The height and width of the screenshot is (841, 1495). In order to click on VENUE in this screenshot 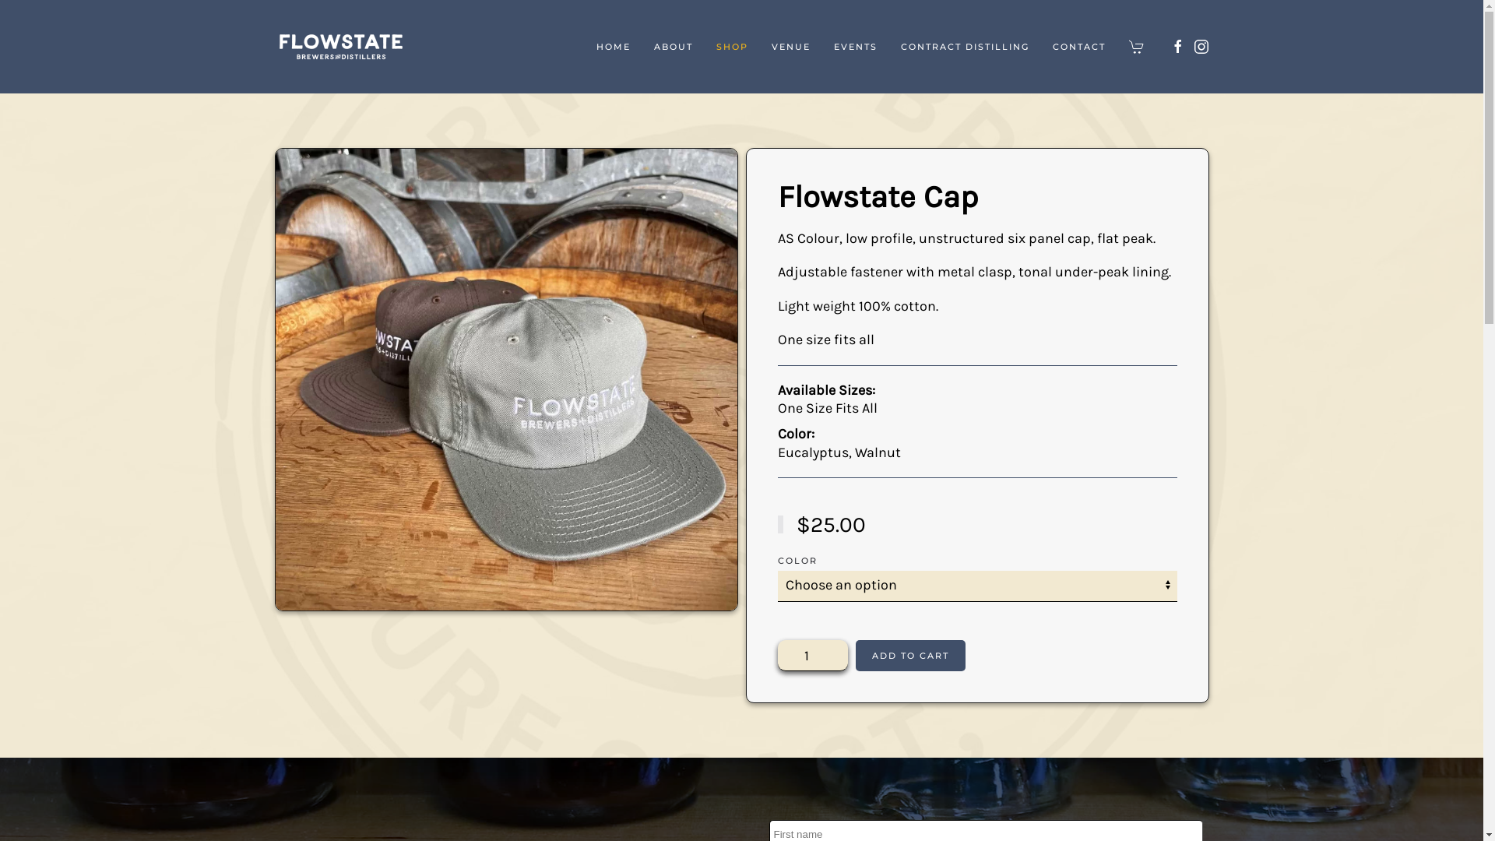, I will do `click(791, 47)`.